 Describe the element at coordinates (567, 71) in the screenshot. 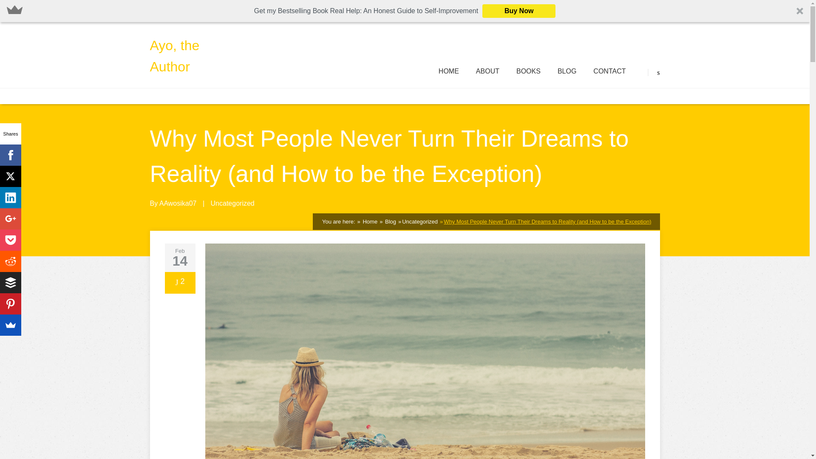

I see `BLOG` at that location.